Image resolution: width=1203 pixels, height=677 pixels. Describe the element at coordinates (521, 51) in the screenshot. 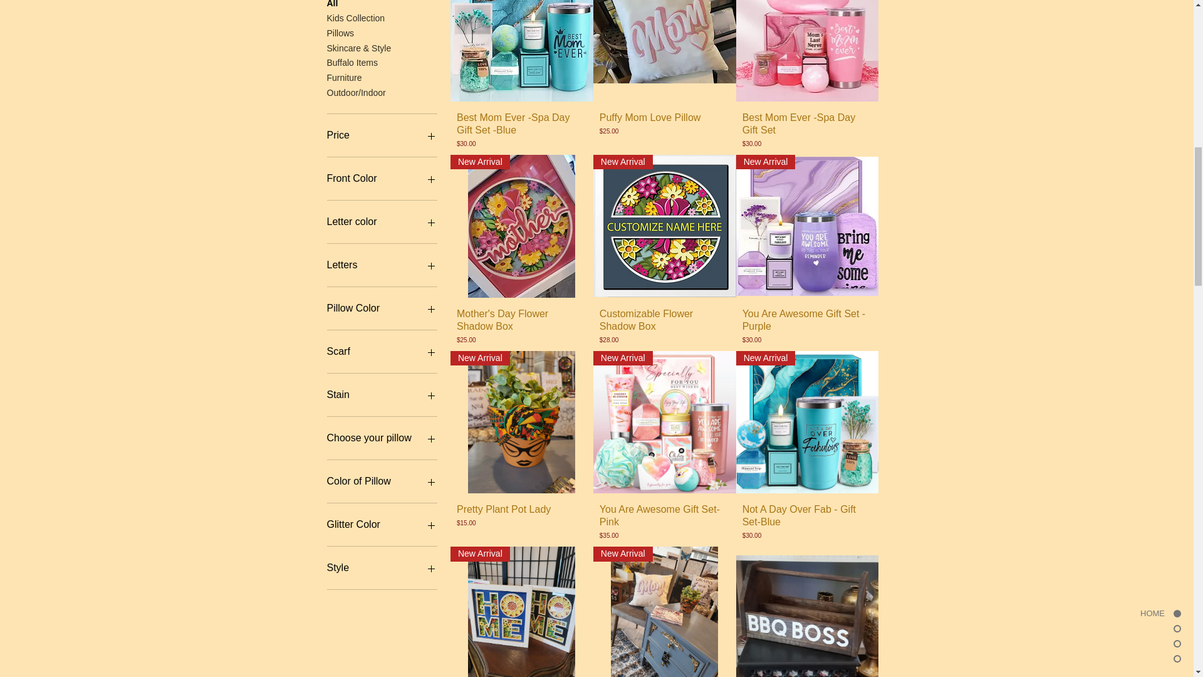

I see `New Arrival` at that location.